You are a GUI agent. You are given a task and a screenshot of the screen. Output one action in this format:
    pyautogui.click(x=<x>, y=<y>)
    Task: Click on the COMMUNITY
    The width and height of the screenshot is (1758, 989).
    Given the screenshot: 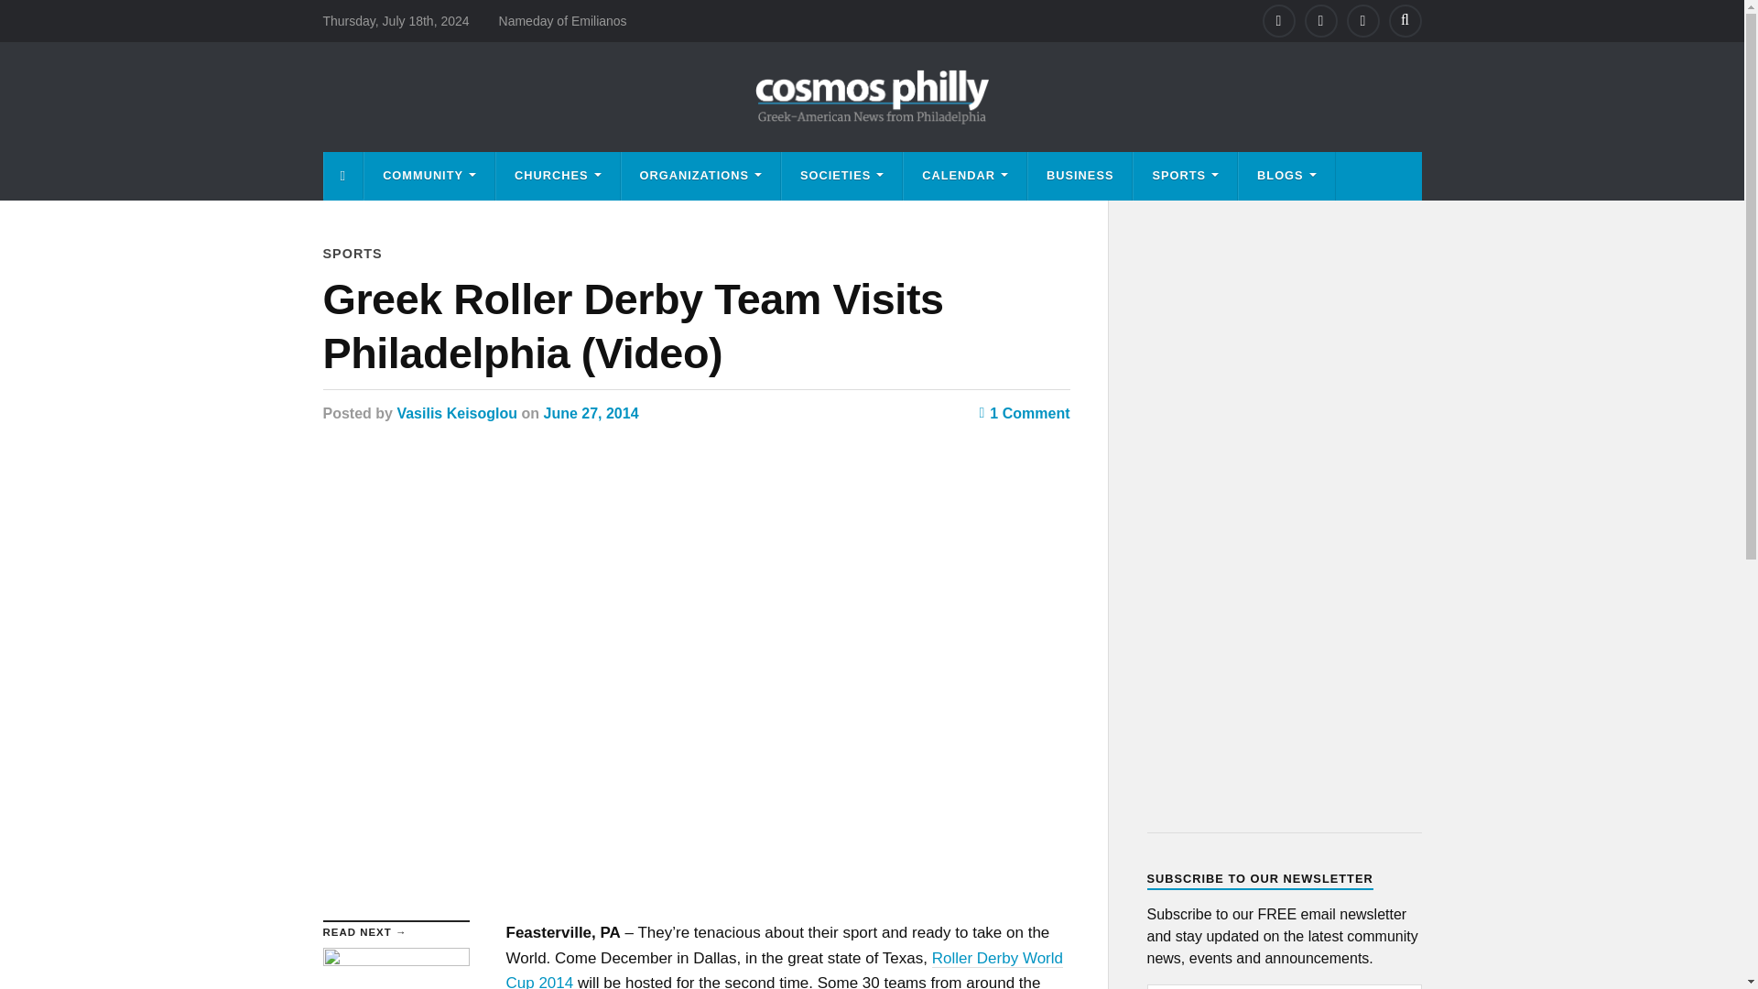 What is the action you would take?
    pyautogui.click(x=429, y=176)
    